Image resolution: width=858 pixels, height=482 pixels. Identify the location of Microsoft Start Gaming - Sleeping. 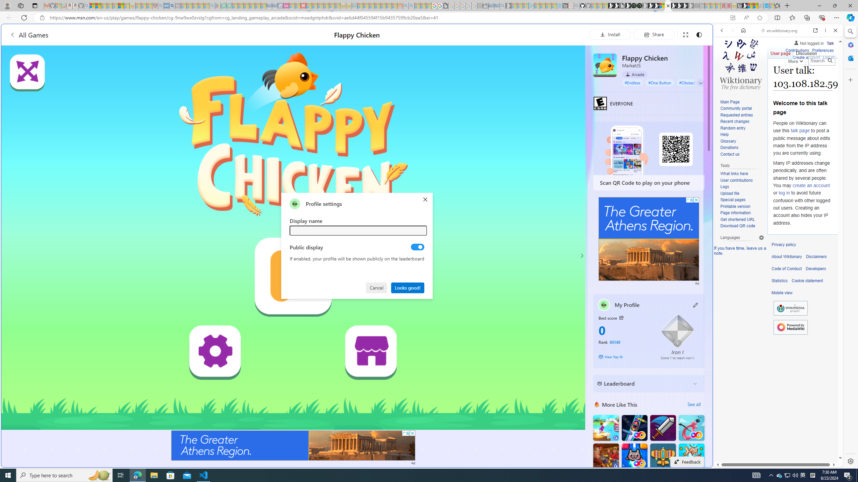
(508, 6).